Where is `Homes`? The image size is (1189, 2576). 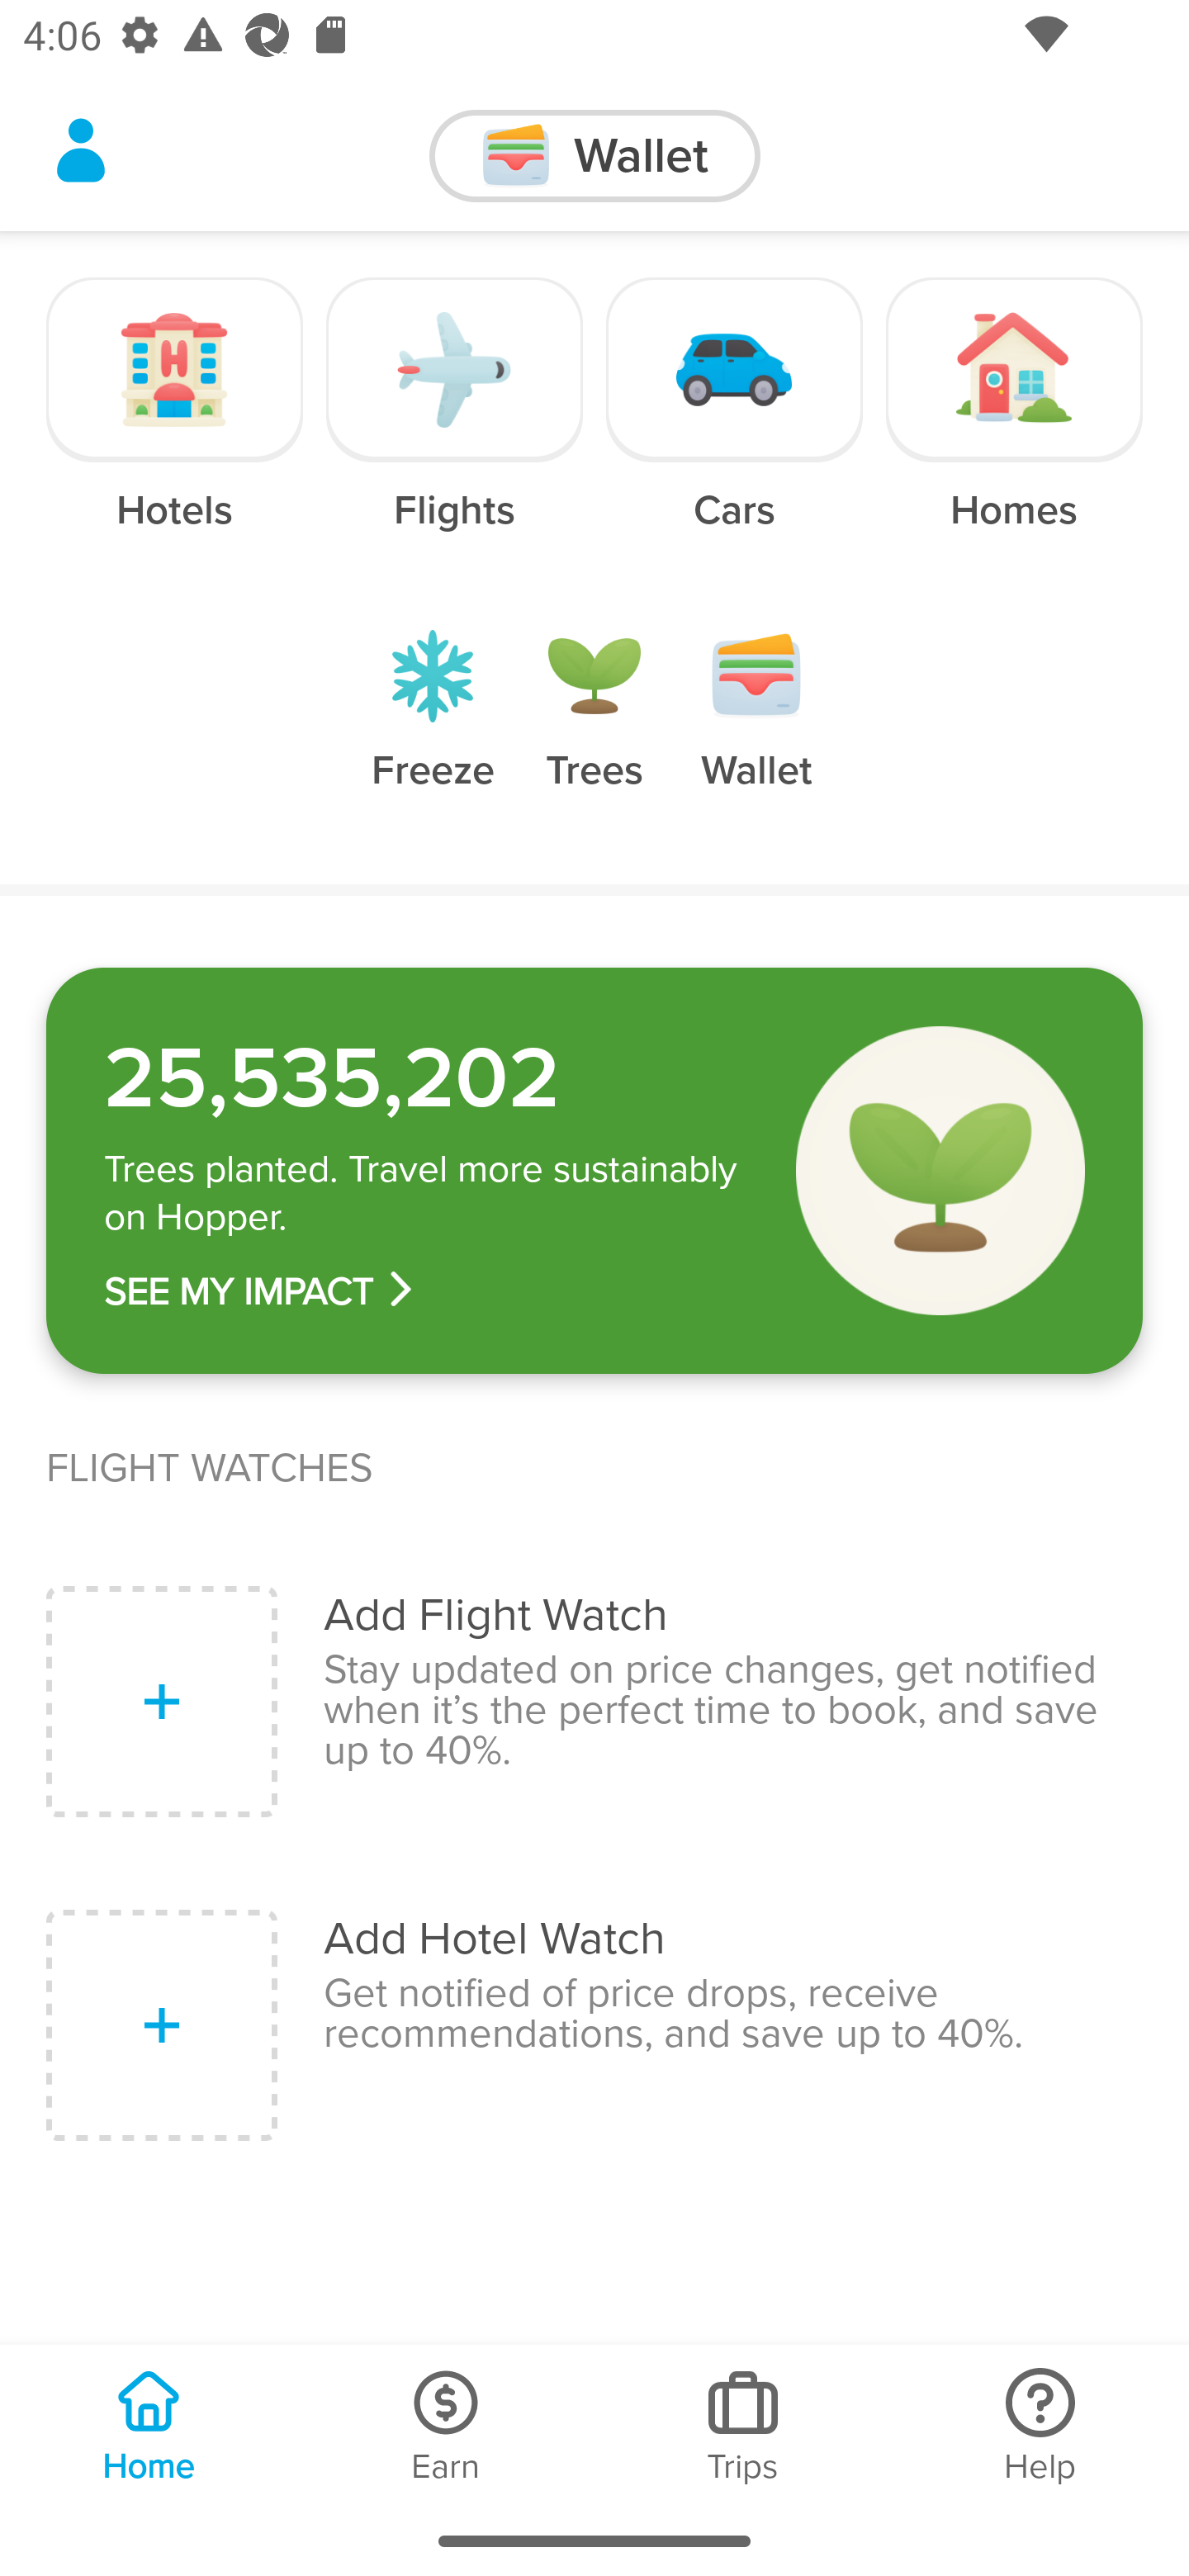 Homes is located at coordinates (1014, 427).